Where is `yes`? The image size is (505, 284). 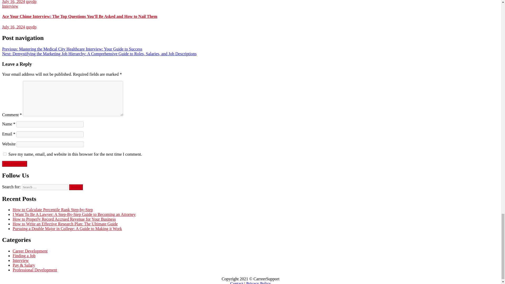 yes is located at coordinates (5, 154).